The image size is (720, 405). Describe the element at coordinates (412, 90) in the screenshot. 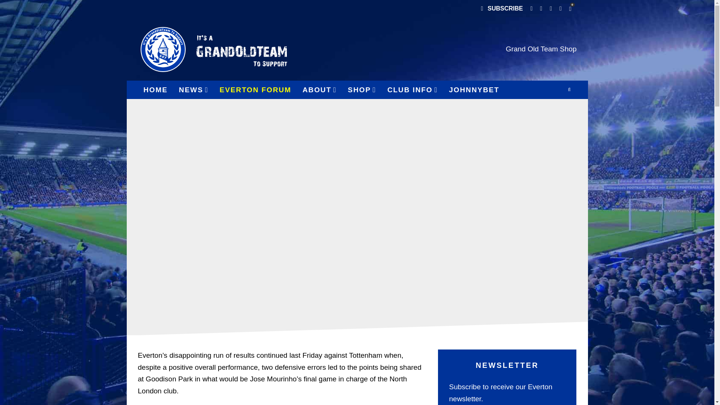

I see `CLUB INFO` at that location.